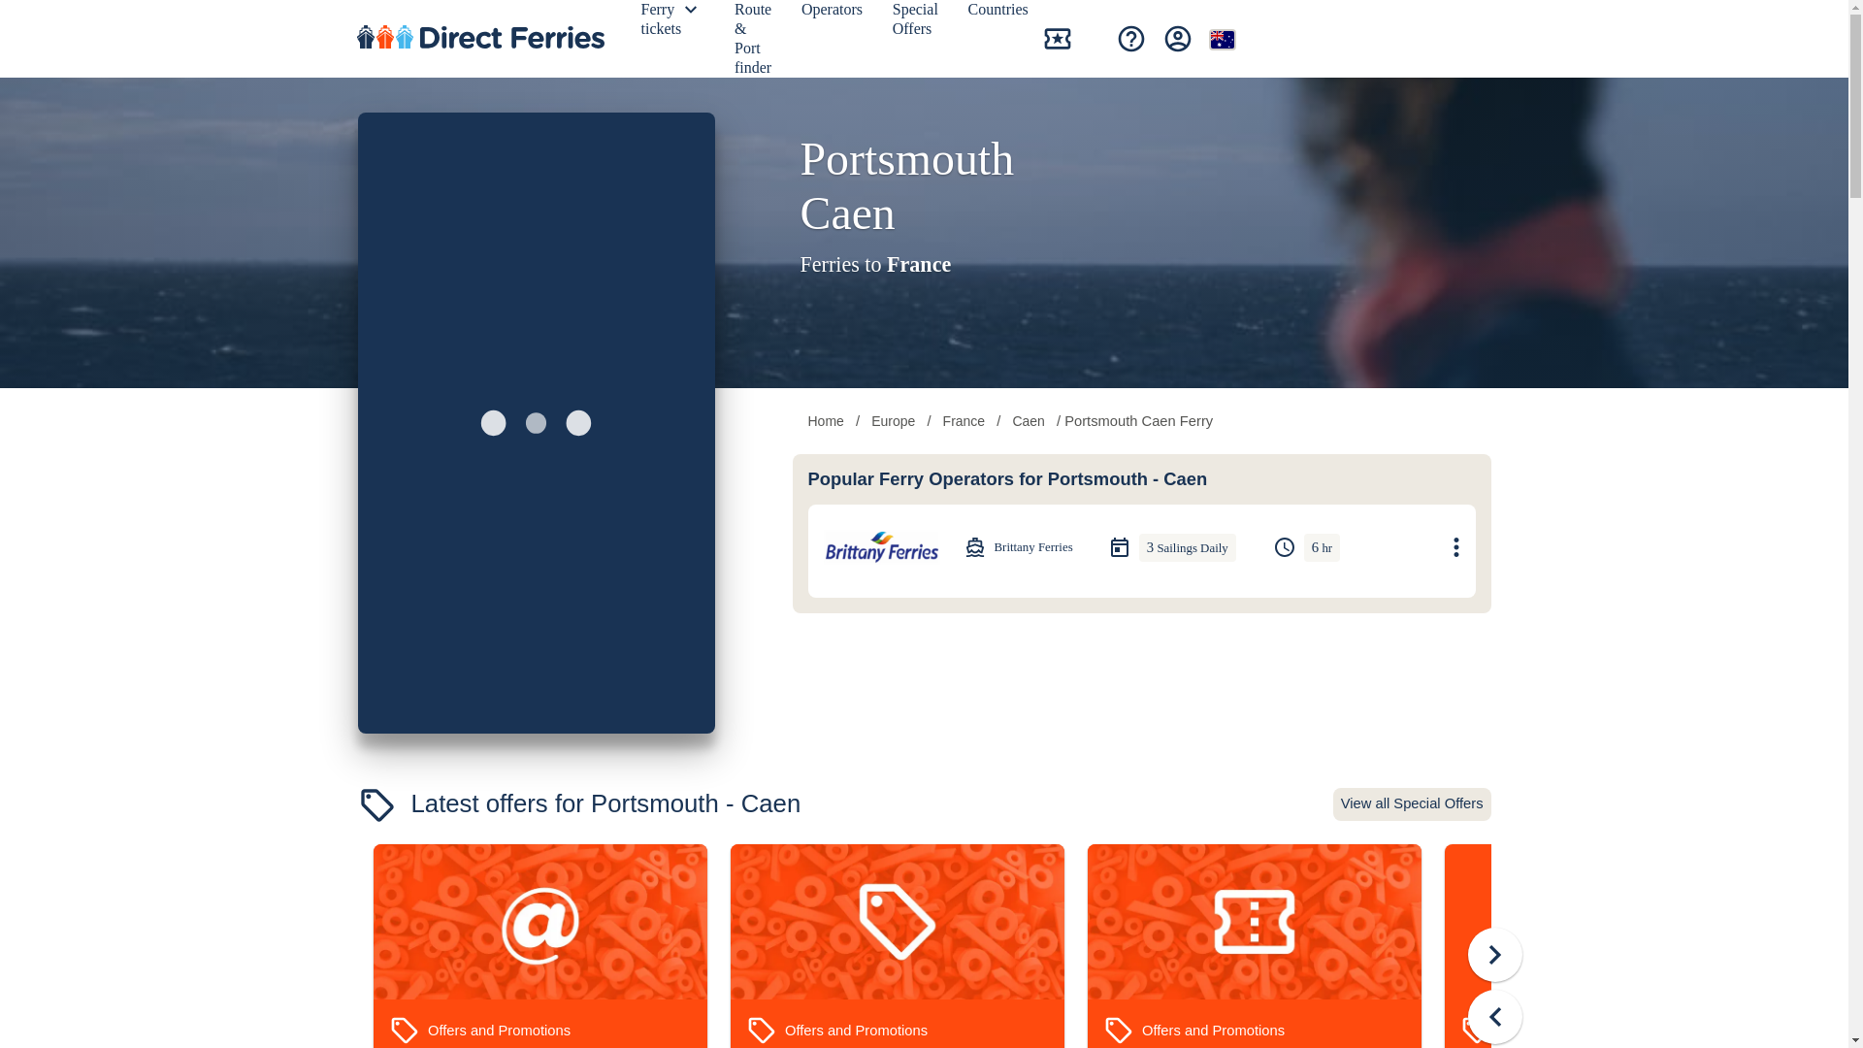 The width and height of the screenshot is (1863, 1048). Describe the element at coordinates (664, 23) in the screenshot. I see `Ferry tickets` at that location.